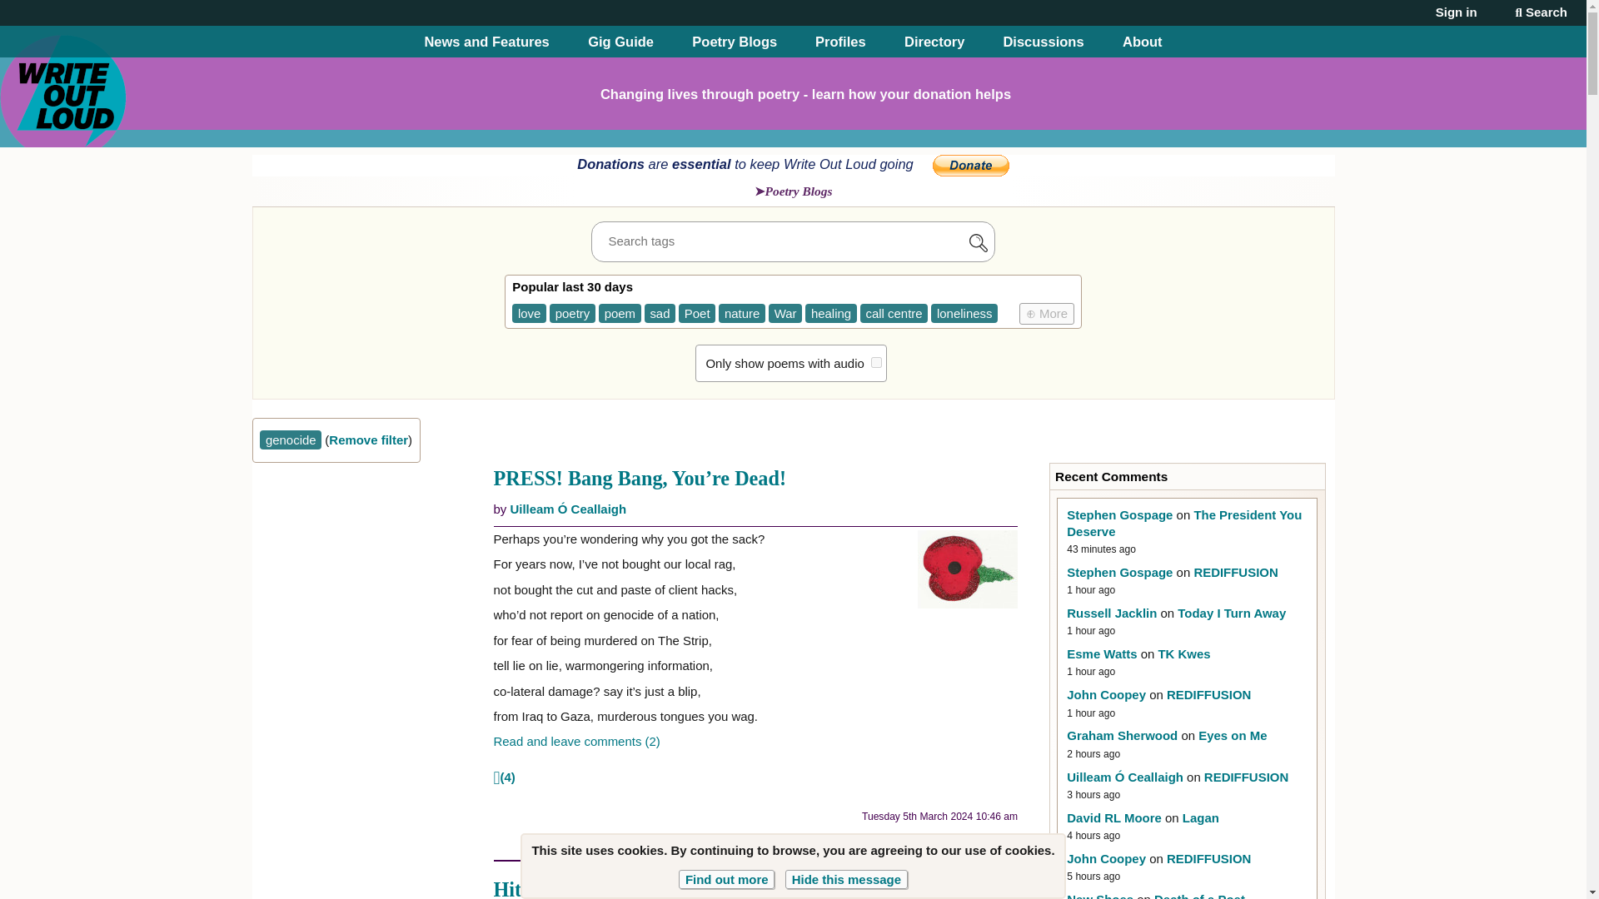 The image size is (1599, 899). I want to click on Poet, so click(696, 313).